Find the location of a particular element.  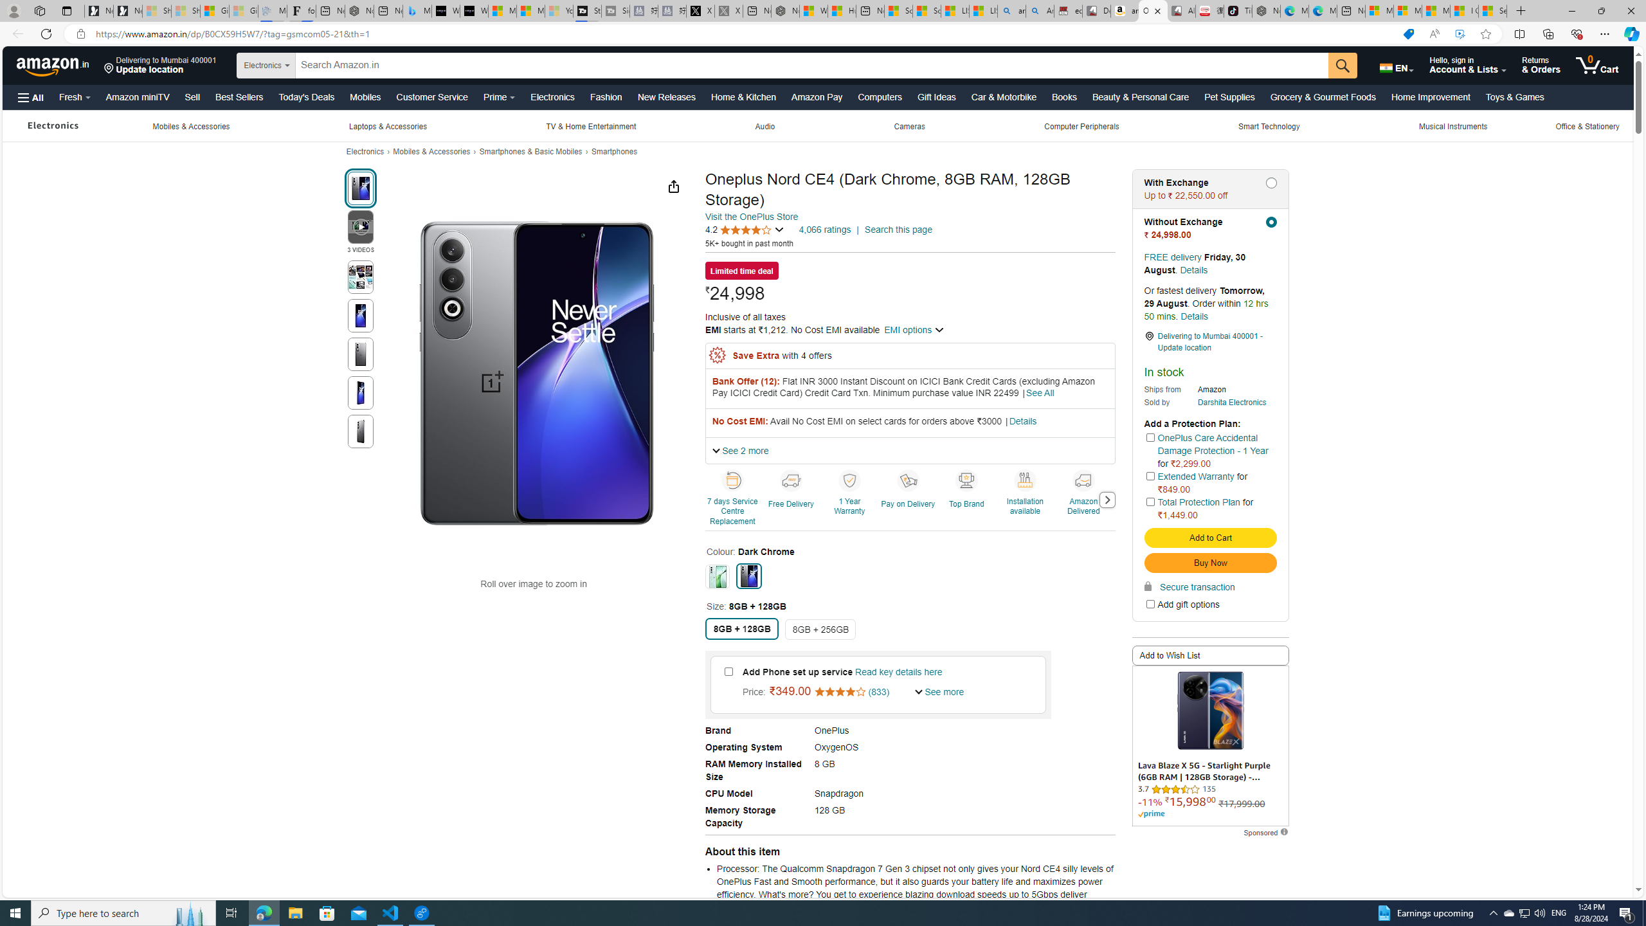

Nordace - My Account is located at coordinates (784, 11).